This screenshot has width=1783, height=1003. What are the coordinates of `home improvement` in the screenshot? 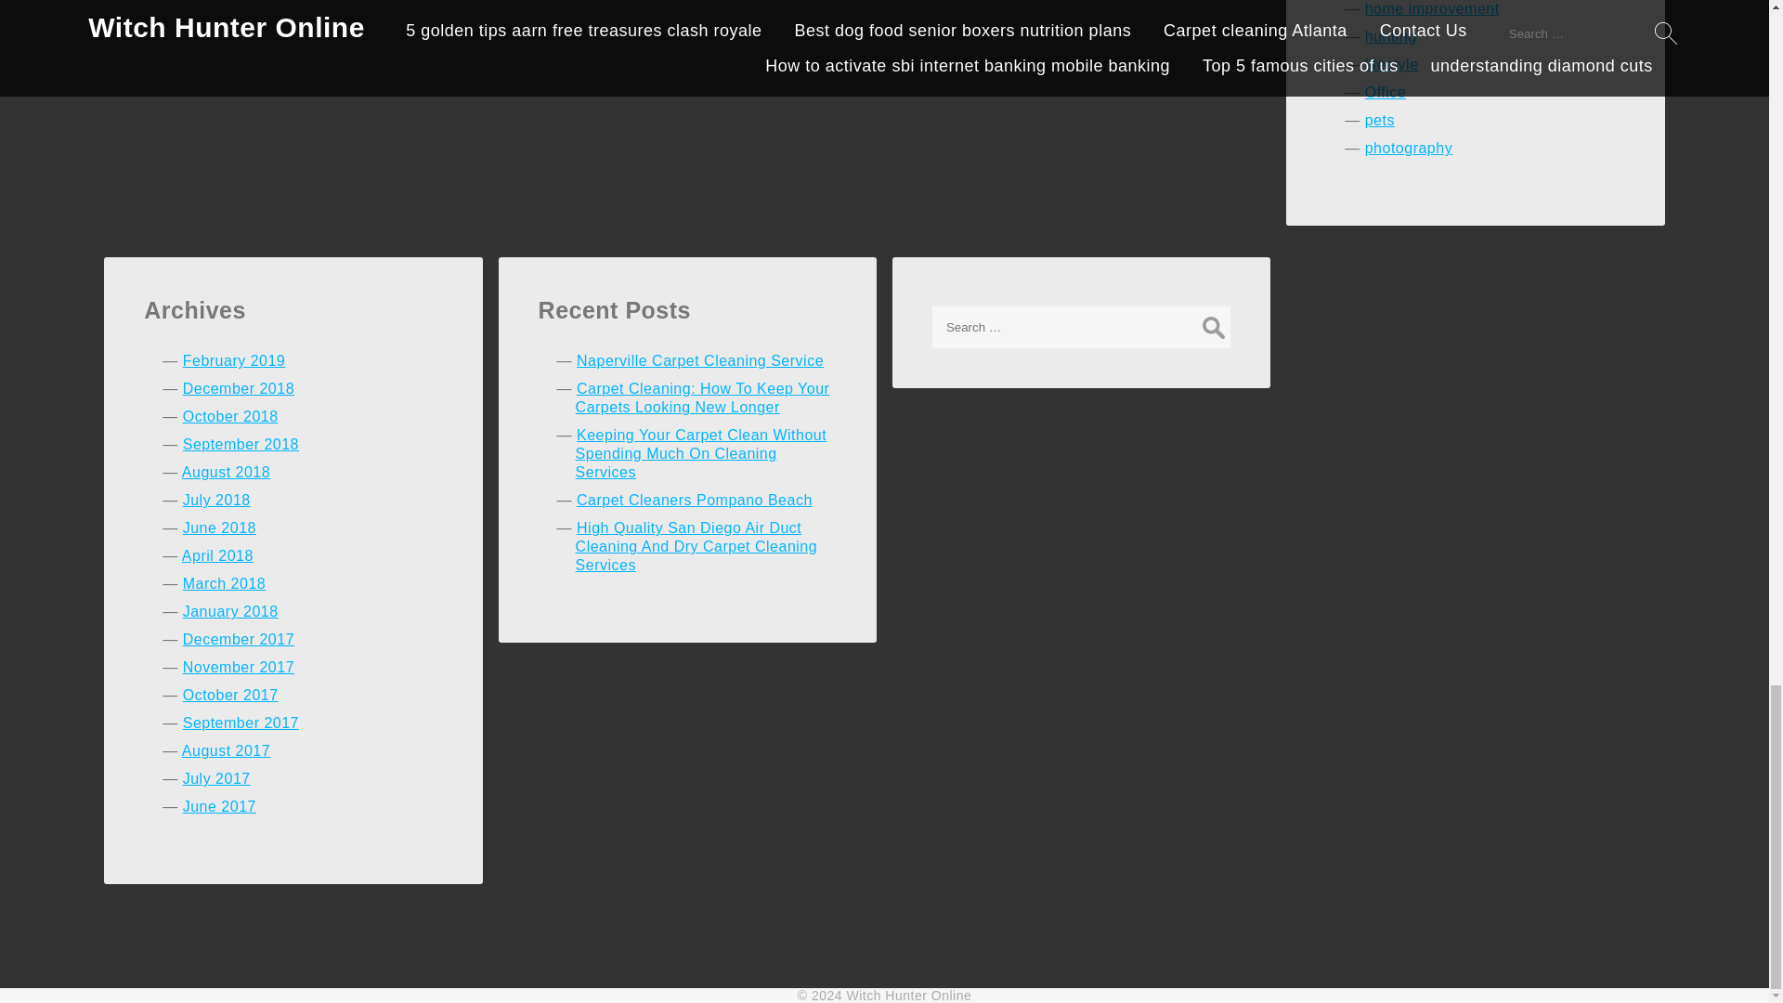 It's located at (1432, 9).